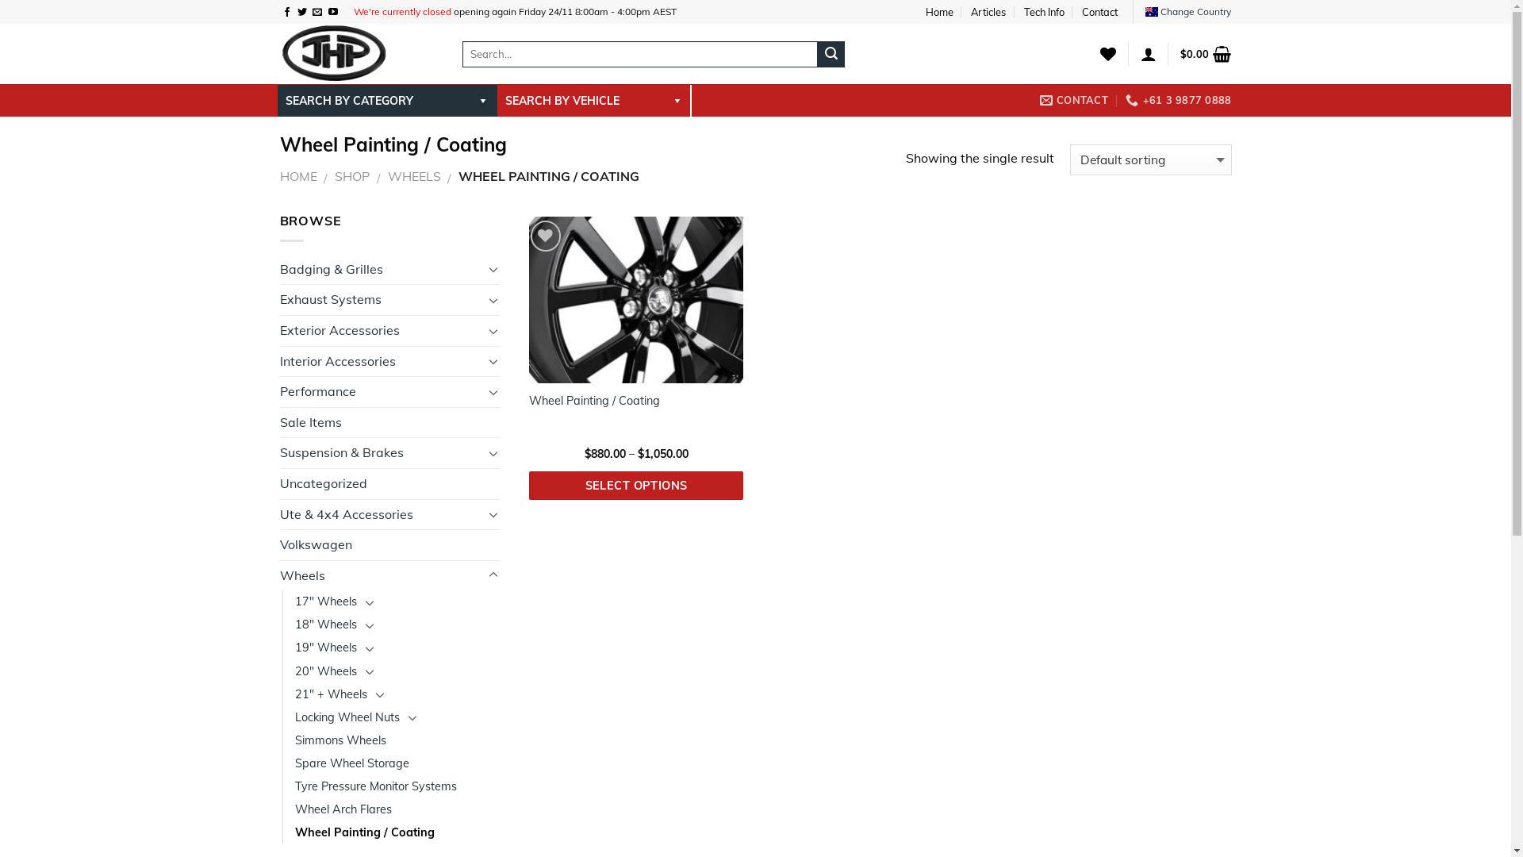 The width and height of the screenshot is (1523, 857). What do you see at coordinates (347, 717) in the screenshot?
I see `Locking Wheel Nuts` at bounding box center [347, 717].